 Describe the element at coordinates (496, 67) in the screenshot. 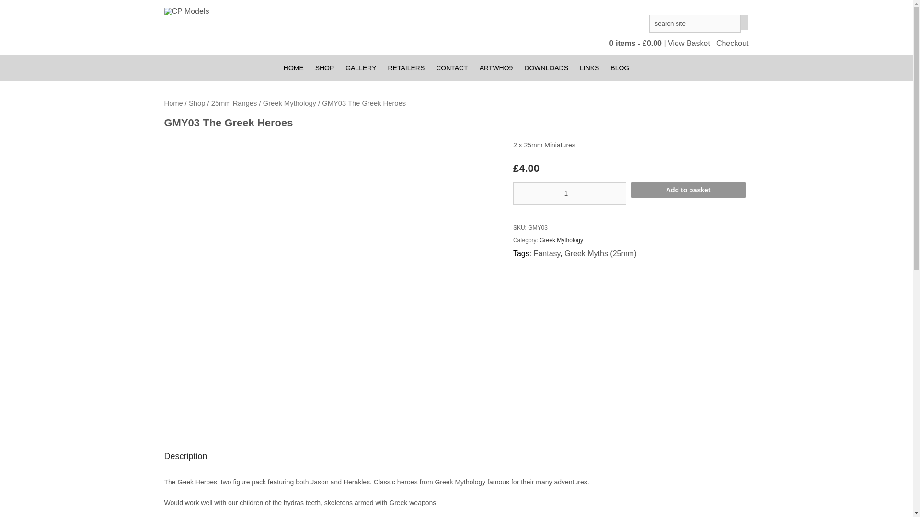

I see `ARTWHO9` at that location.